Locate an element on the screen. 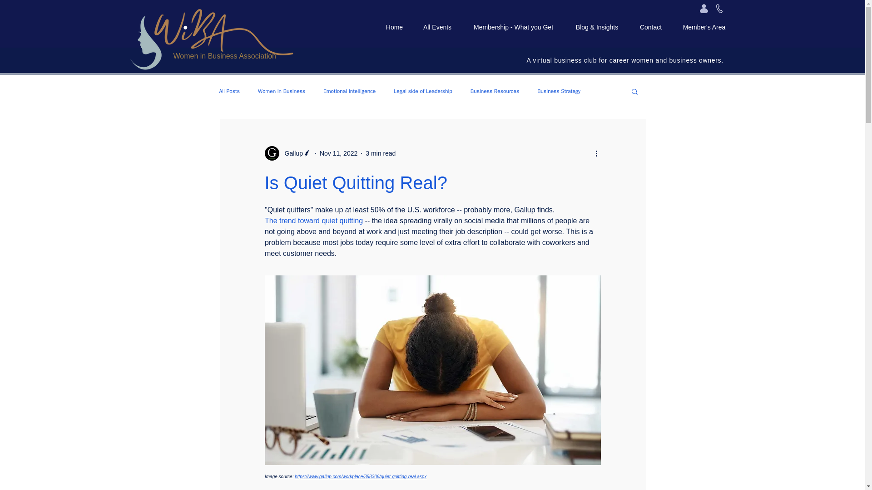 This screenshot has width=872, height=490. Member's Area is located at coordinates (704, 27).